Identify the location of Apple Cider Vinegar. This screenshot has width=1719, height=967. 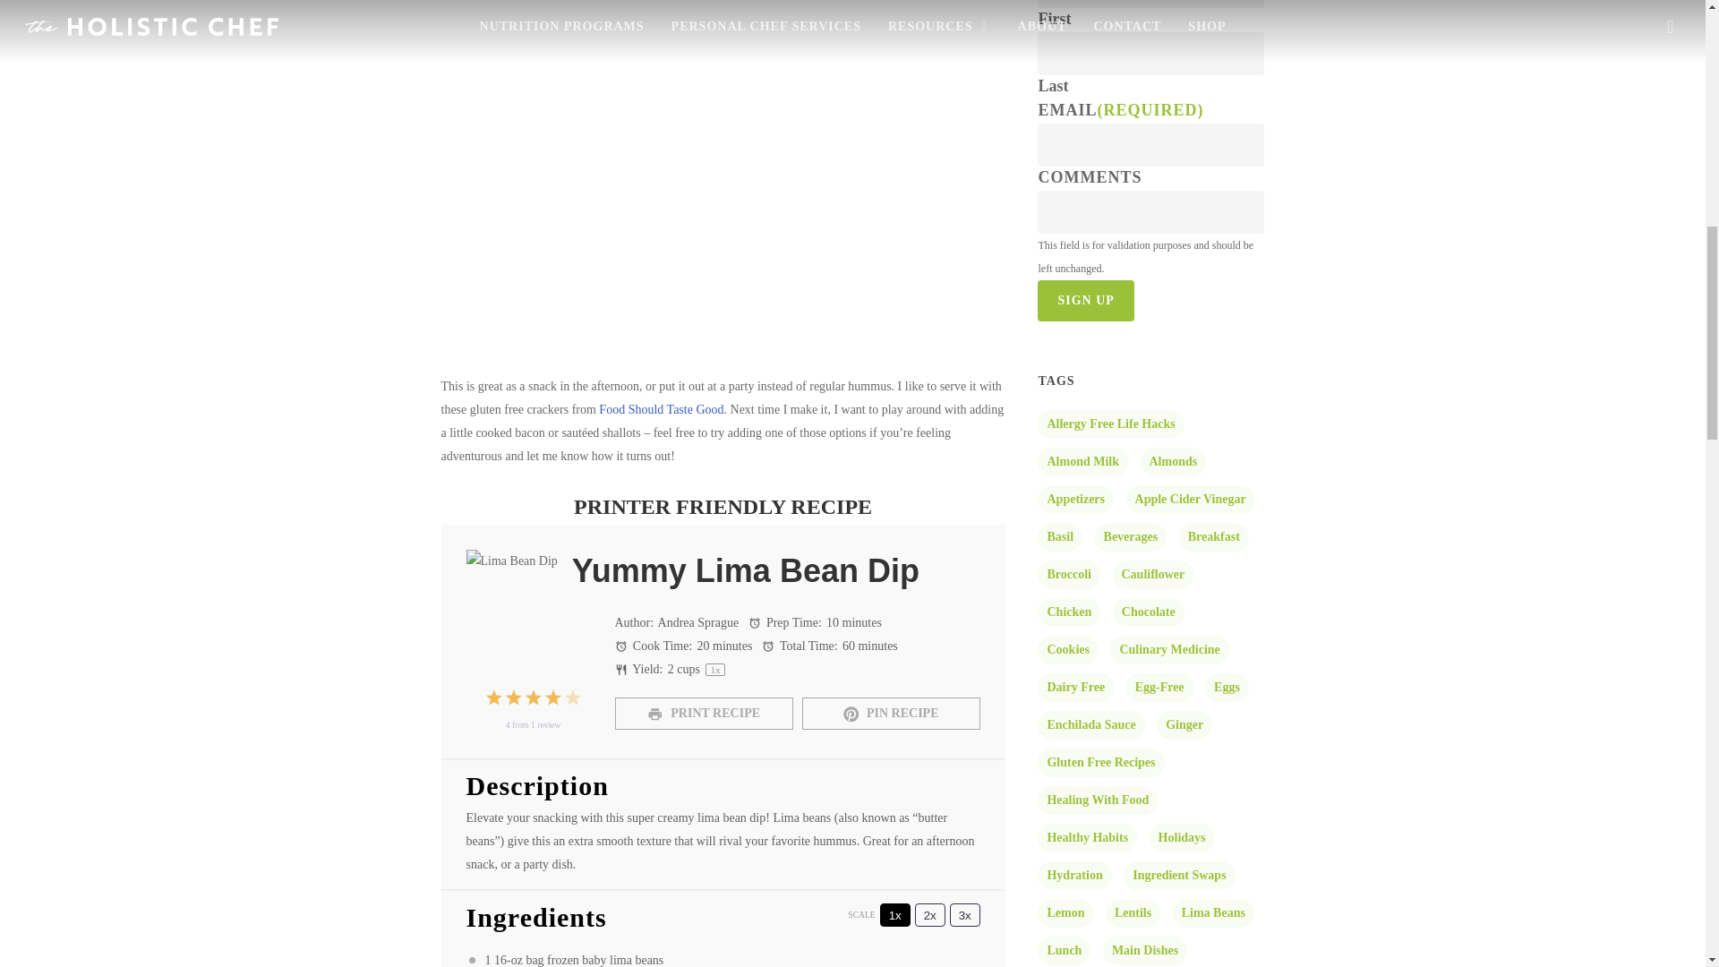
(1190, 500).